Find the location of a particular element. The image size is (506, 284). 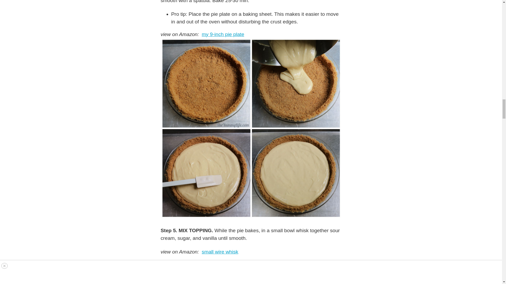

small wire whisk is located at coordinates (220, 252).